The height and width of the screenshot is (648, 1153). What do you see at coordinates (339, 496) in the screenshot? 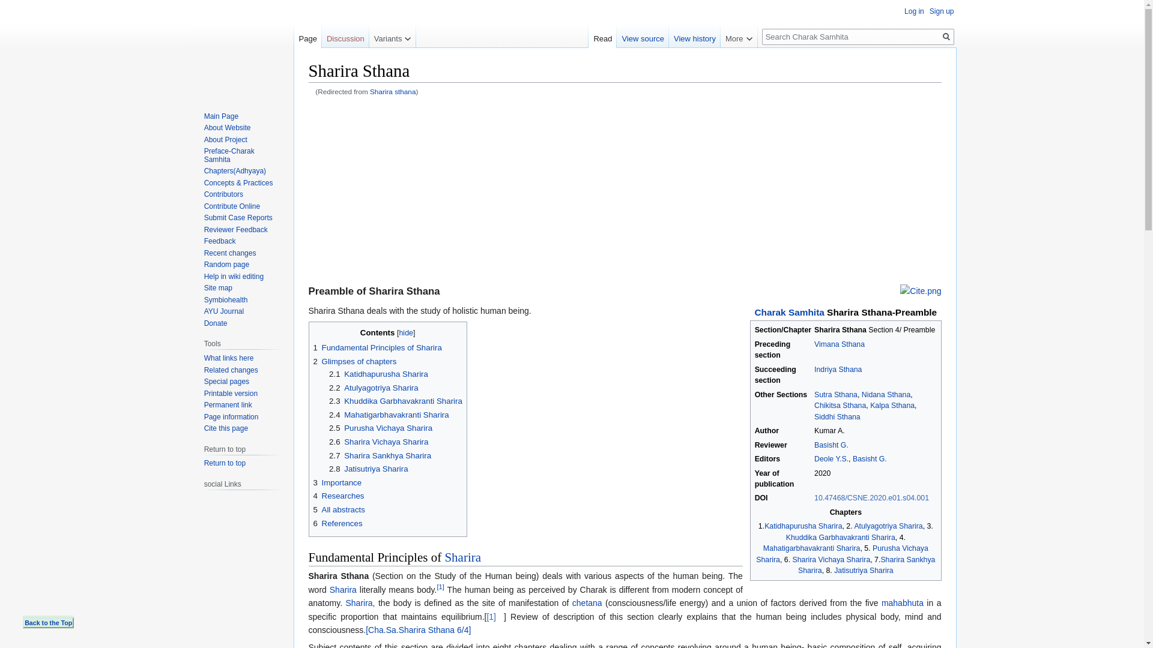
I see `4 Researches` at bounding box center [339, 496].